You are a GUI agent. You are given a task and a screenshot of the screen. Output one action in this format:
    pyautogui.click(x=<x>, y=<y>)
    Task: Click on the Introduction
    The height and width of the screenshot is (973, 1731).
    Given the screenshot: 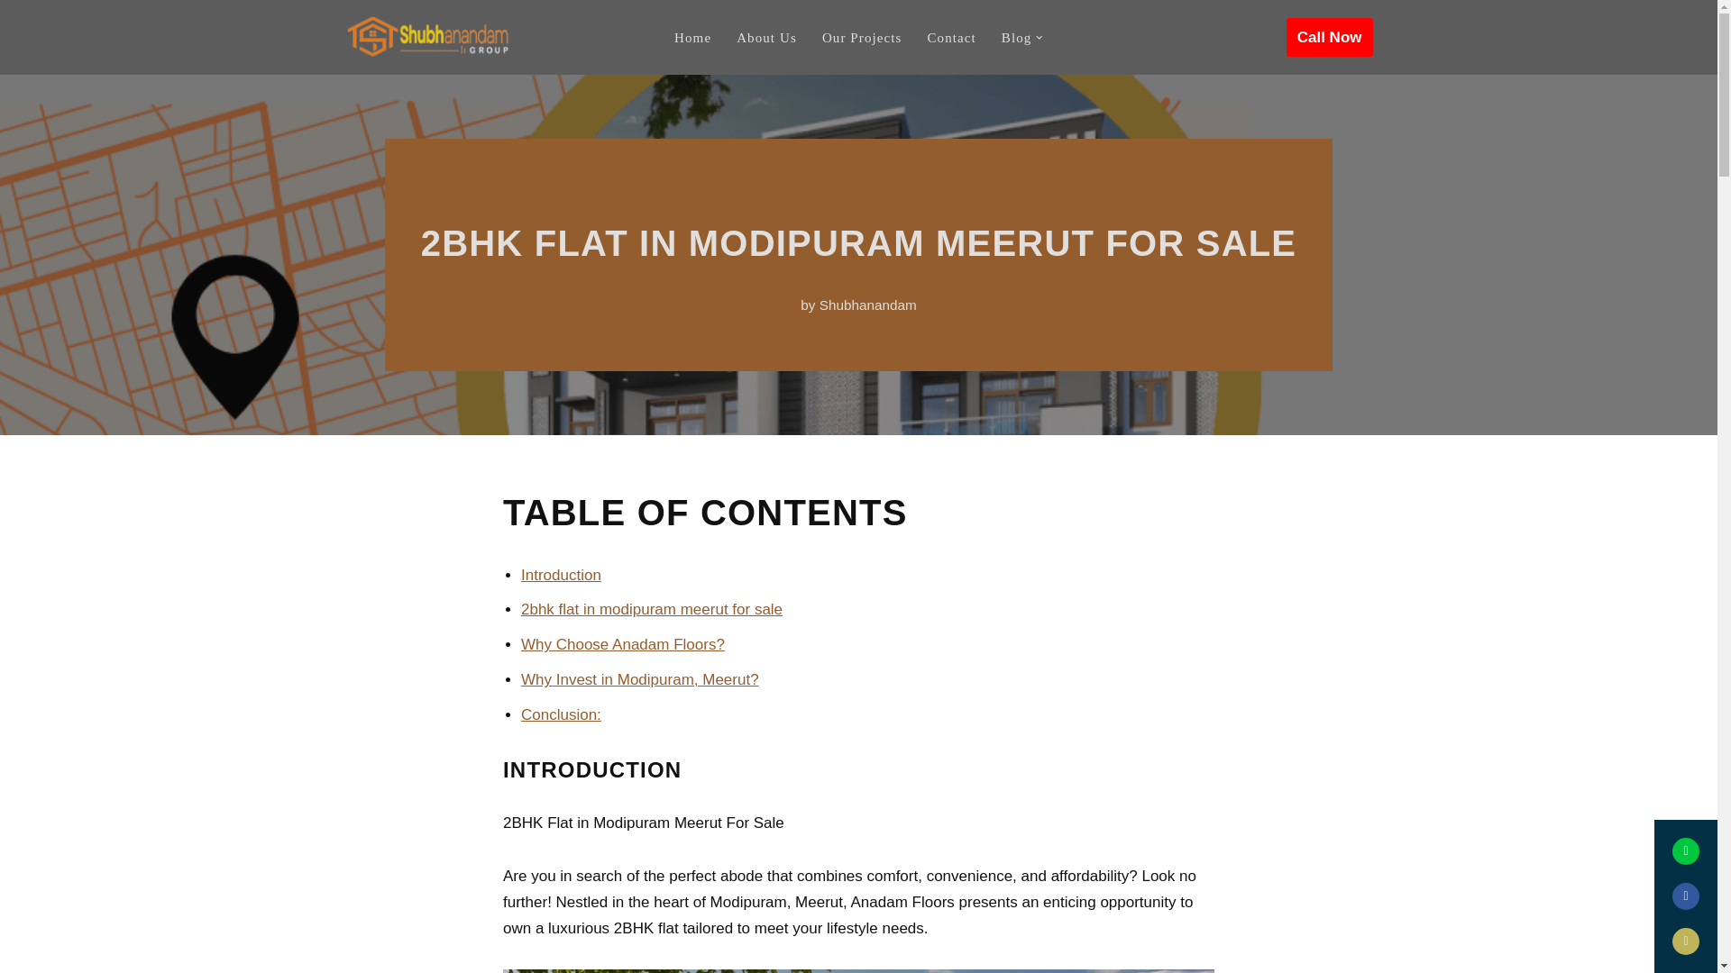 What is the action you would take?
    pyautogui.click(x=561, y=573)
    